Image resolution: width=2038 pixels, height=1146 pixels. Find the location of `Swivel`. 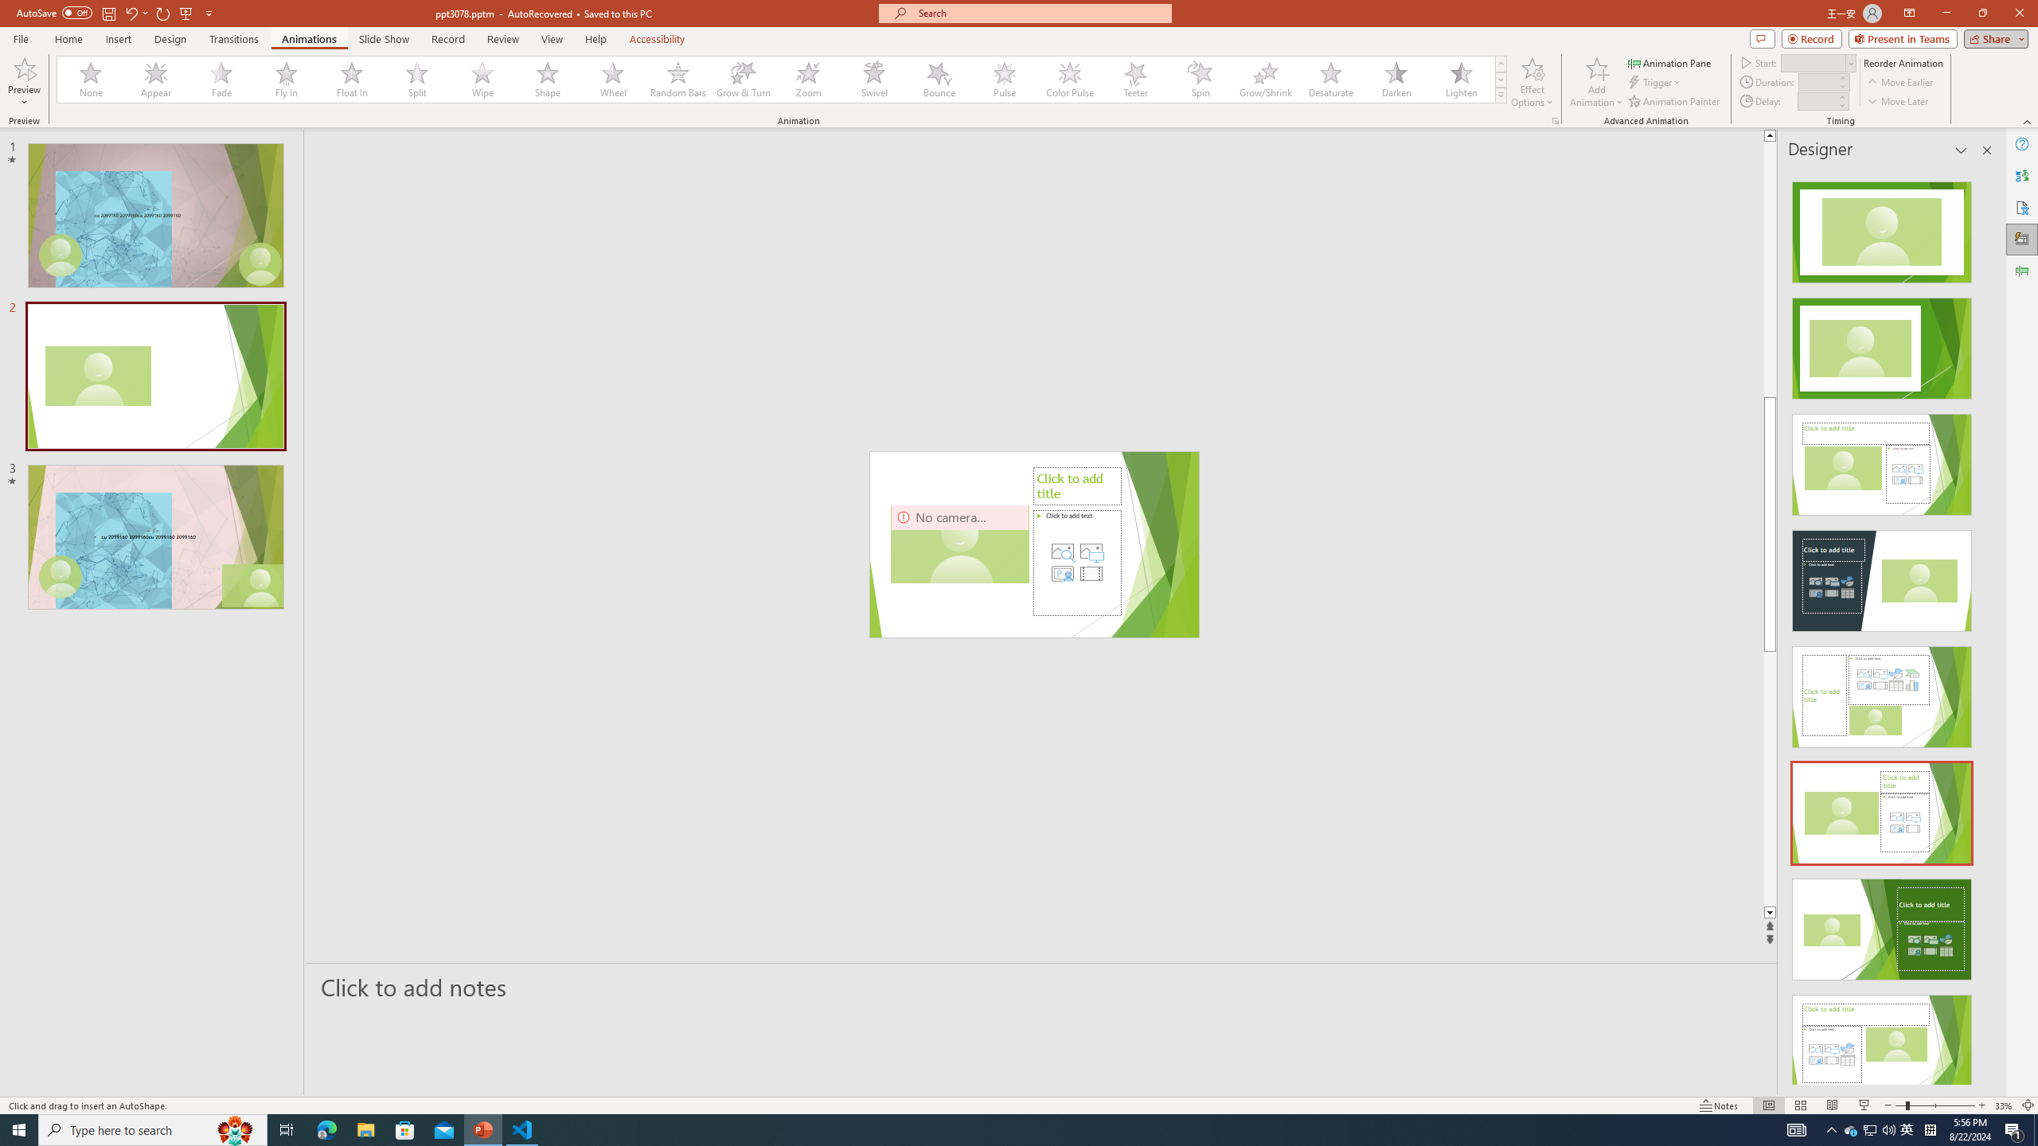

Swivel is located at coordinates (874, 80).